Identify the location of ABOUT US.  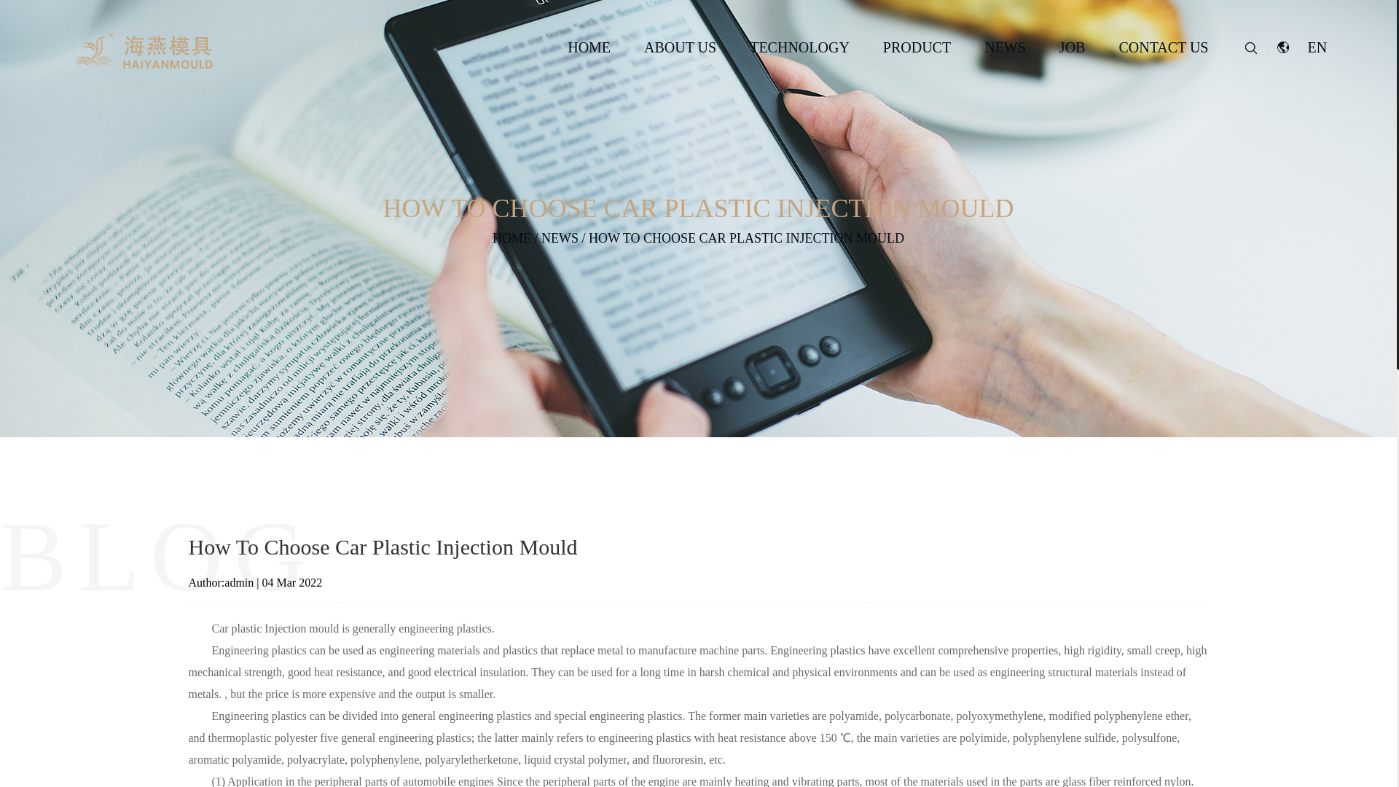
(680, 47).